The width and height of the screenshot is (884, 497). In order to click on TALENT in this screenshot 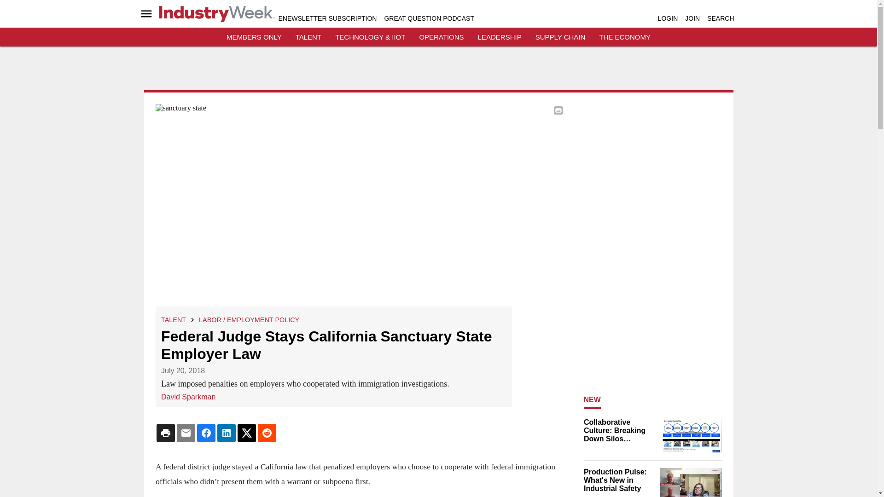, I will do `click(308, 37)`.